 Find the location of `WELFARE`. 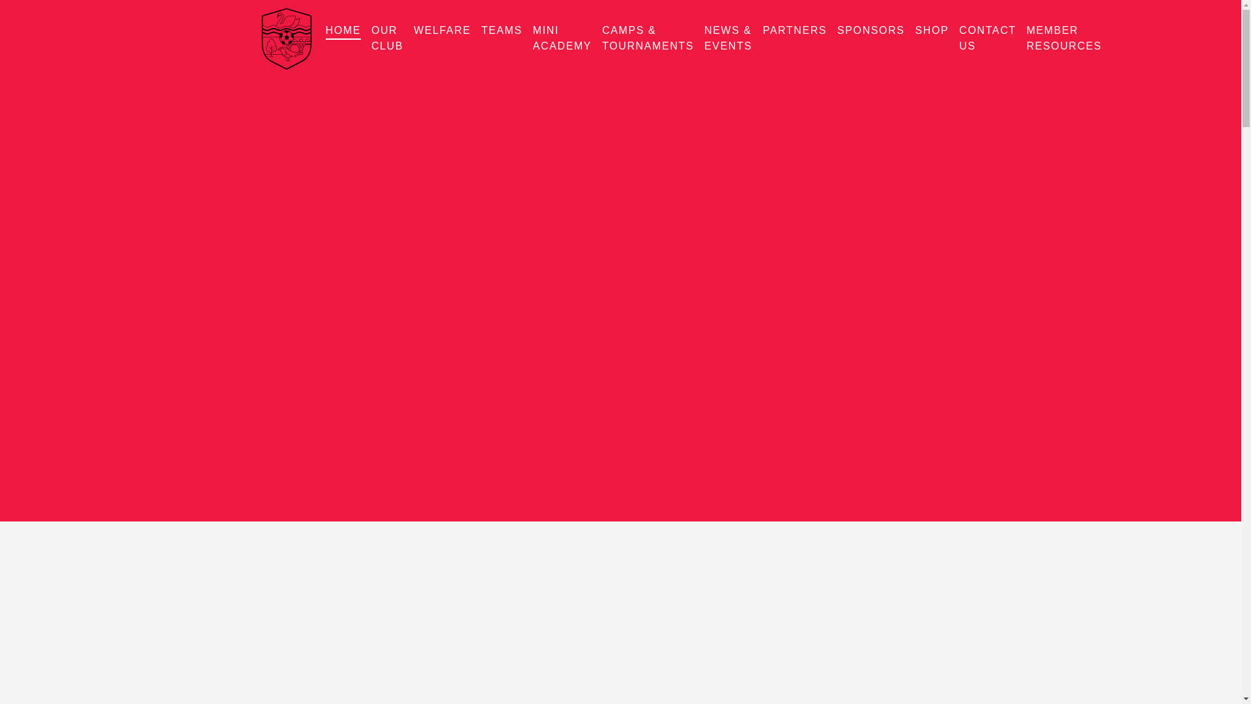

WELFARE is located at coordinates (442, 31).